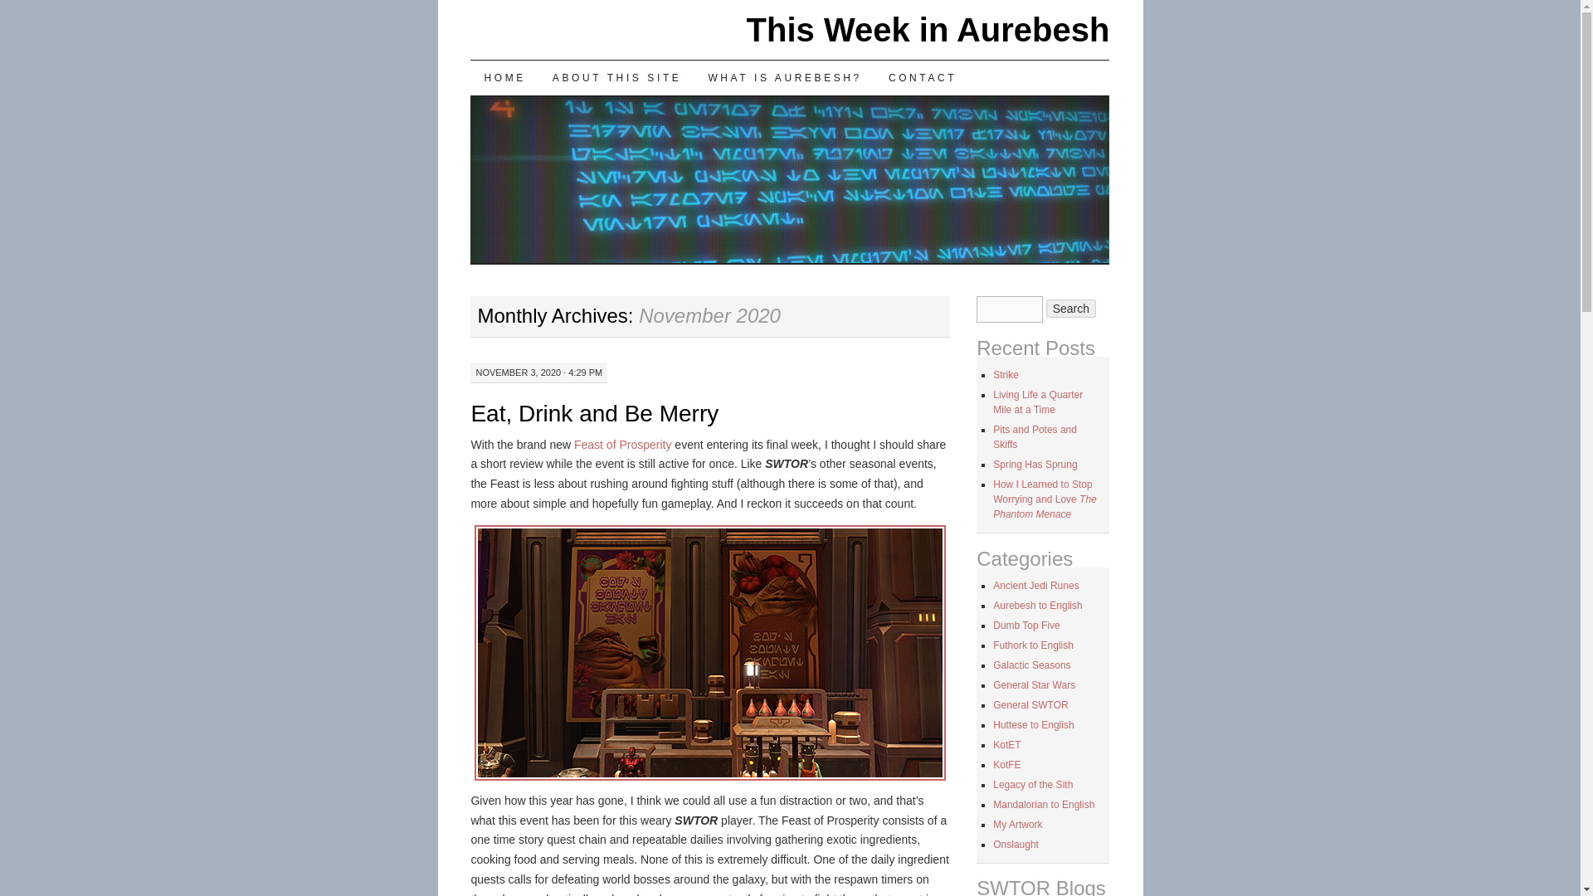 The image size is (1593, 896). What do you see at coordinates (1035, 585) in the screenshot?
I see `Ancient Jedi Runes` at bounding box center [1035, 585].